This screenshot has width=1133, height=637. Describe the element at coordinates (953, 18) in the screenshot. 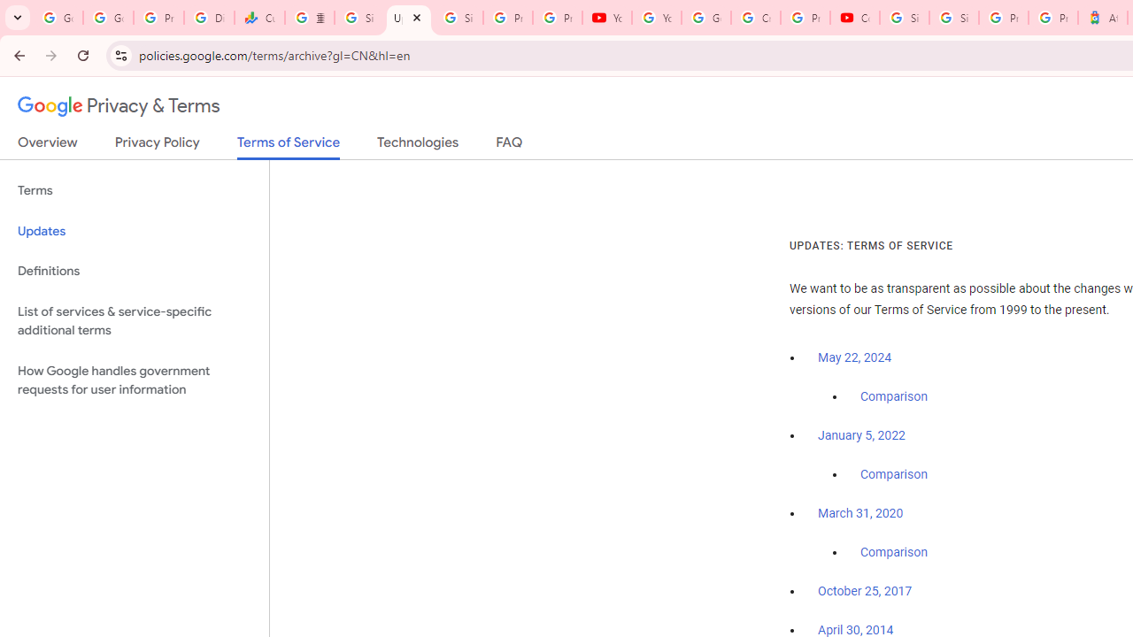

I see `Sign in - Google Accounts` at that location.